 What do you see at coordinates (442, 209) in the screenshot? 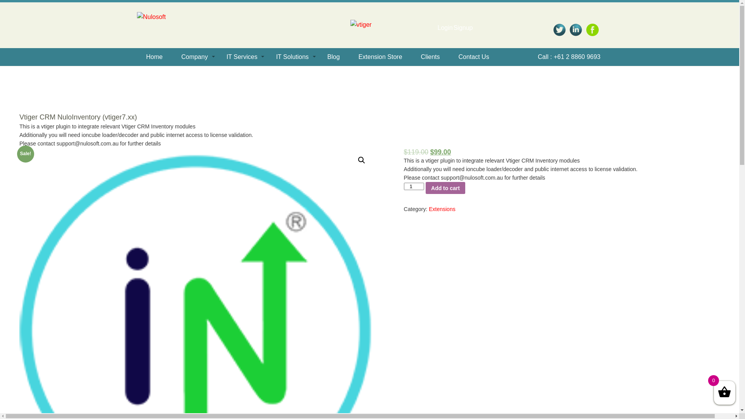
I see `Extensions` at bounding box center [442, 209].